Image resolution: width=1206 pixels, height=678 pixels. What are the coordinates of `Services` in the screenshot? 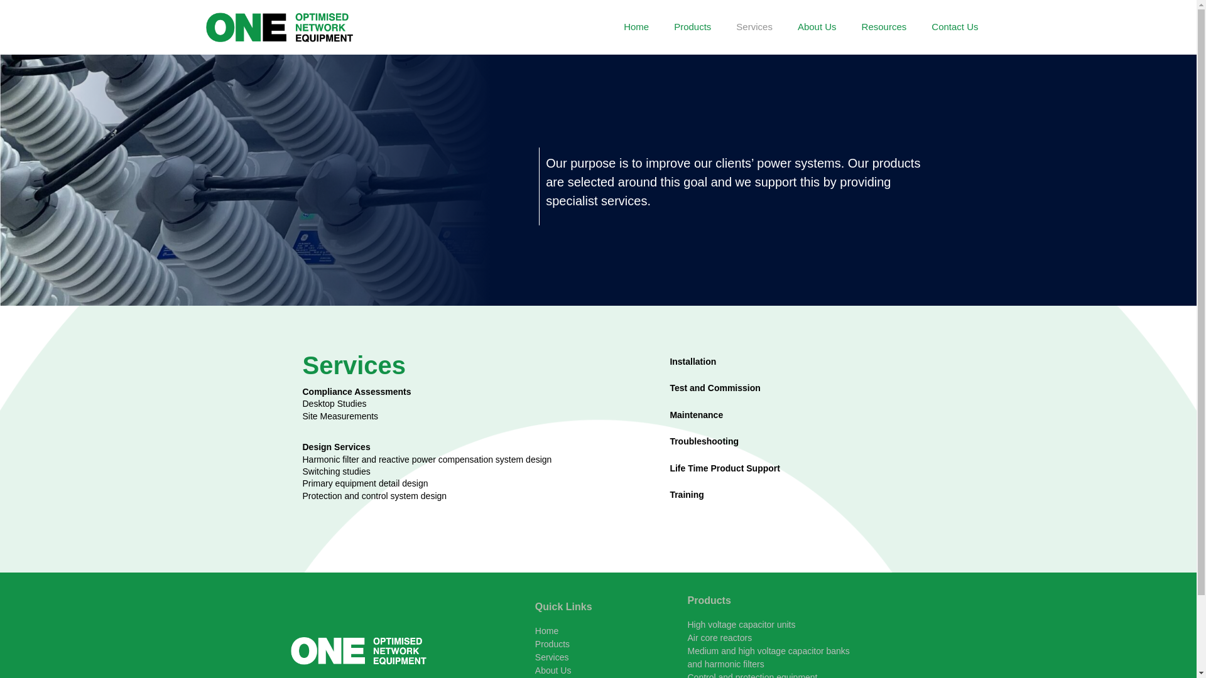 It's located at (552, 657).